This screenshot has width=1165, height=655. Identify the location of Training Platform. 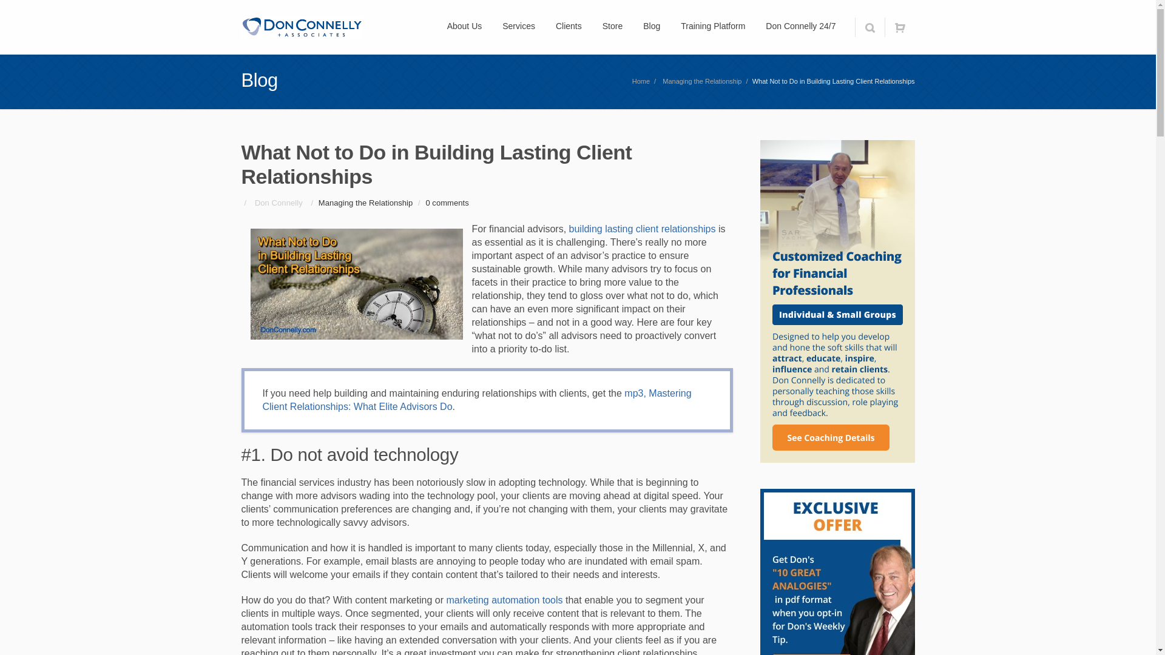
(712, 27).